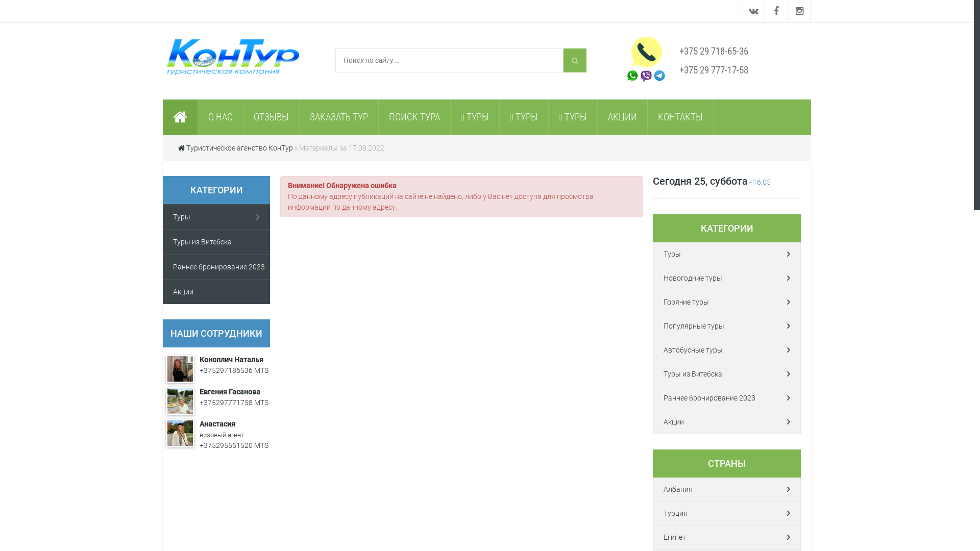 Image resolution: width=980 pixels, height=551 pixels. What do you see at coordinates (714, 70) in the screenshot?
I see `+375 29 777-17-58` at bounding box center [714, 70].